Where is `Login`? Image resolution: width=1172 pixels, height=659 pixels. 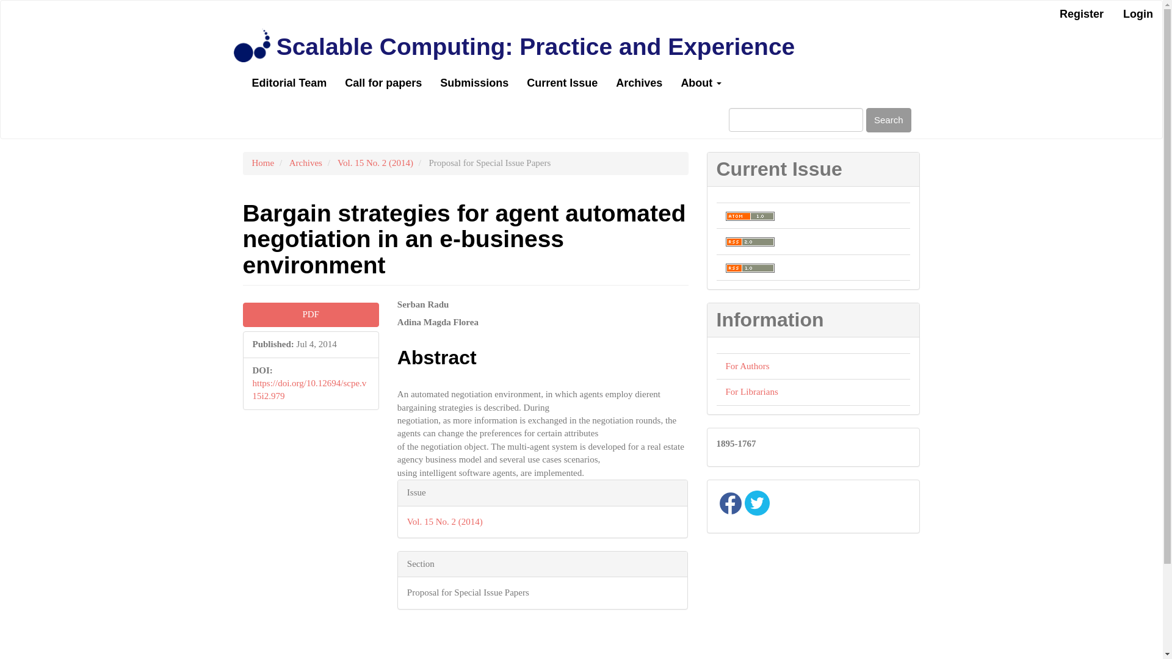
Login is located at coordinates (1138, 15).